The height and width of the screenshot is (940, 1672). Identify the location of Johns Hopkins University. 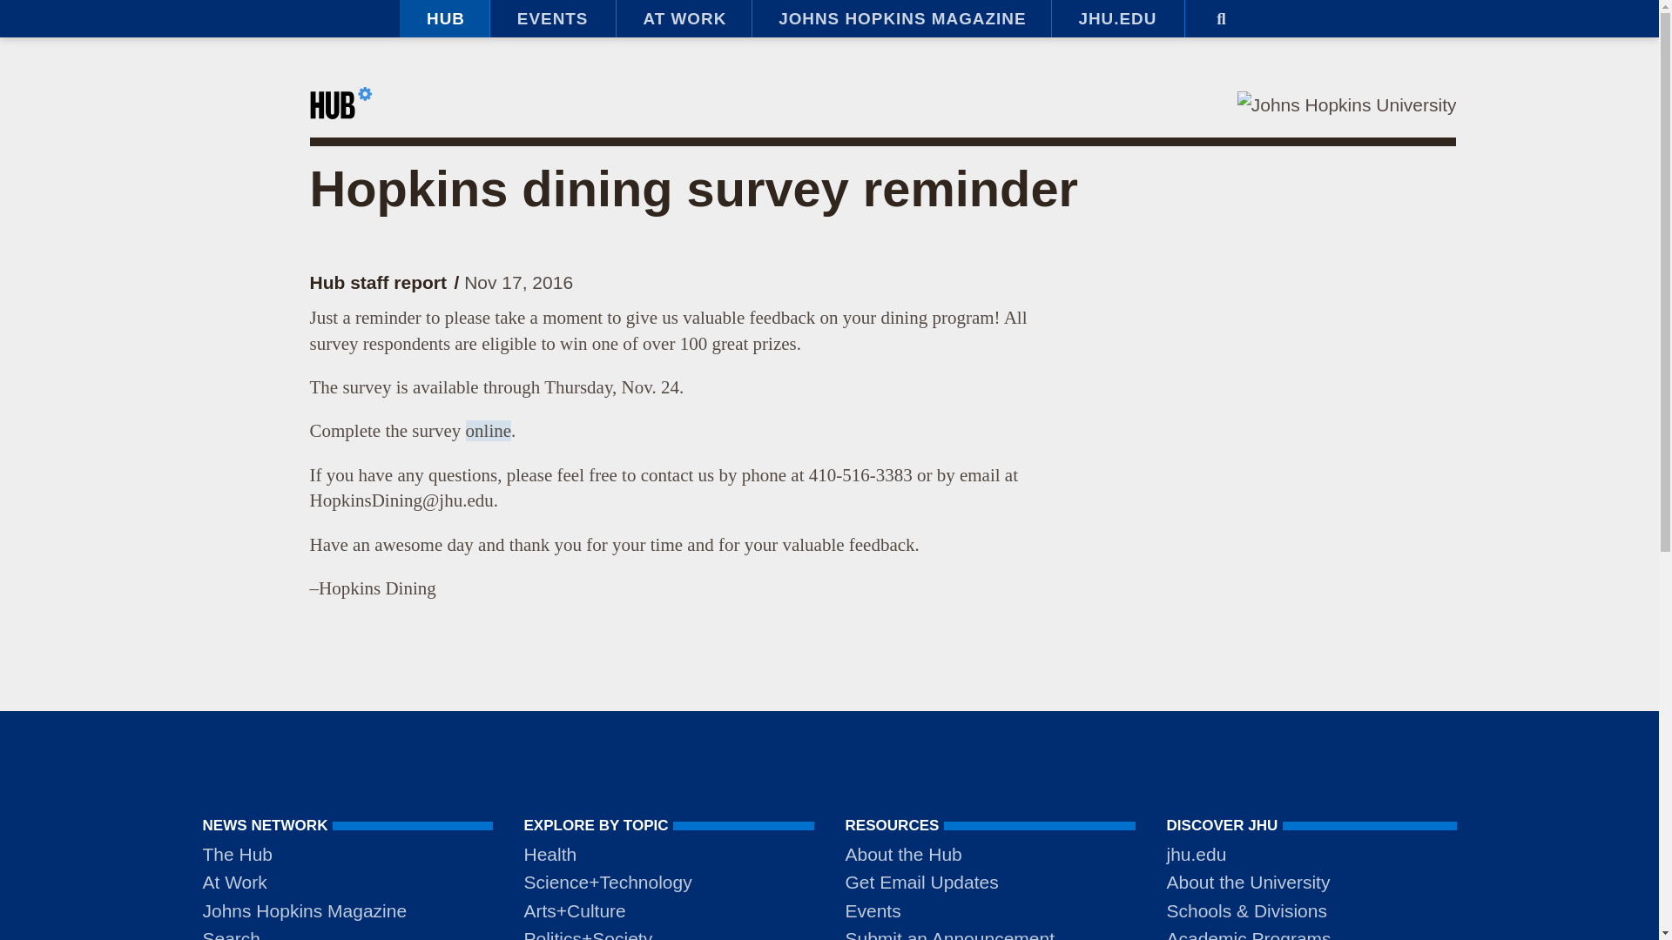
(1346, 104).